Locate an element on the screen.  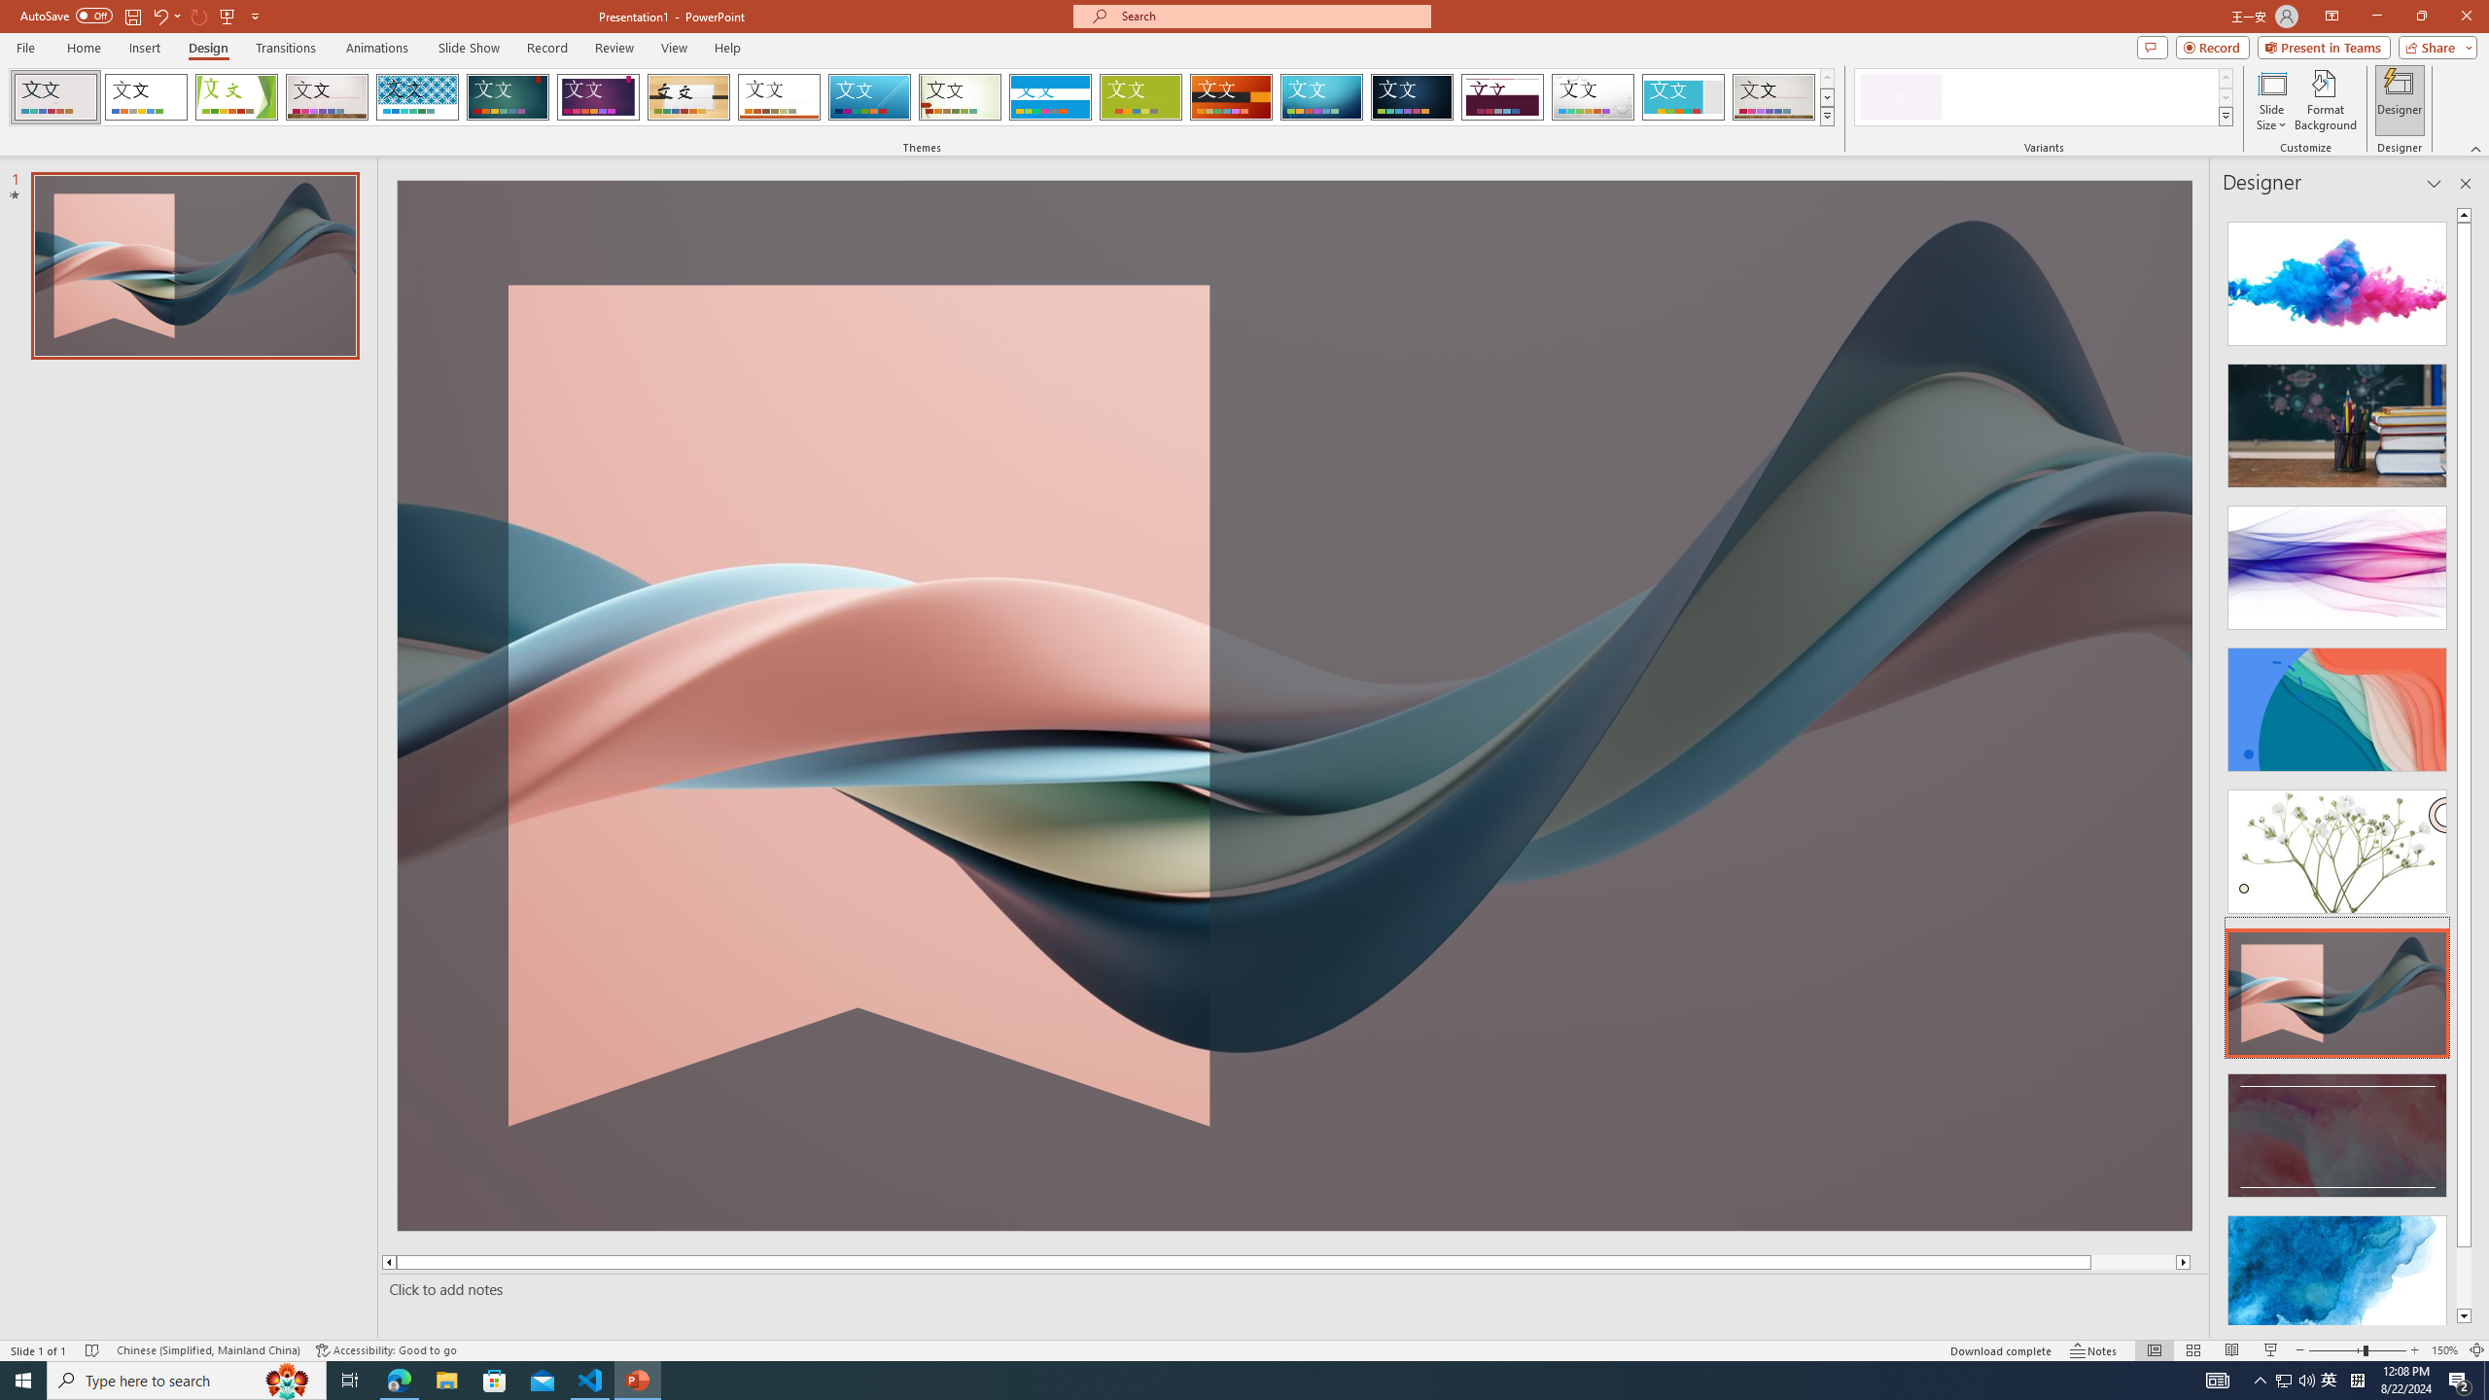
Organic is located at coordinates (689, 97).